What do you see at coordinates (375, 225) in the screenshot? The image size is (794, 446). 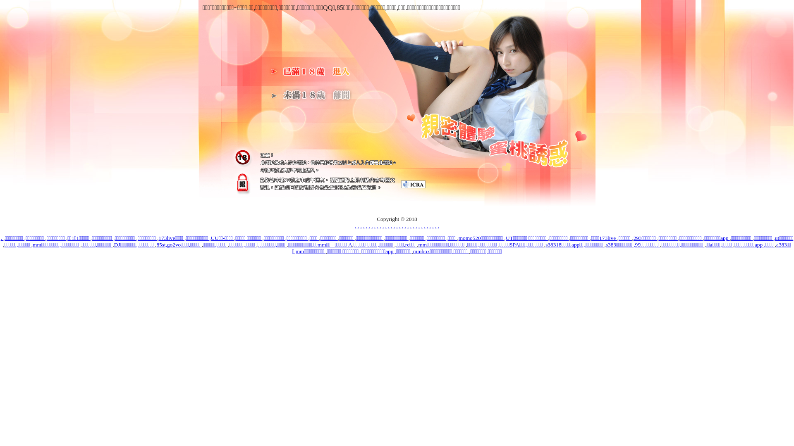 I see `.` at bounding box center [375, 225].